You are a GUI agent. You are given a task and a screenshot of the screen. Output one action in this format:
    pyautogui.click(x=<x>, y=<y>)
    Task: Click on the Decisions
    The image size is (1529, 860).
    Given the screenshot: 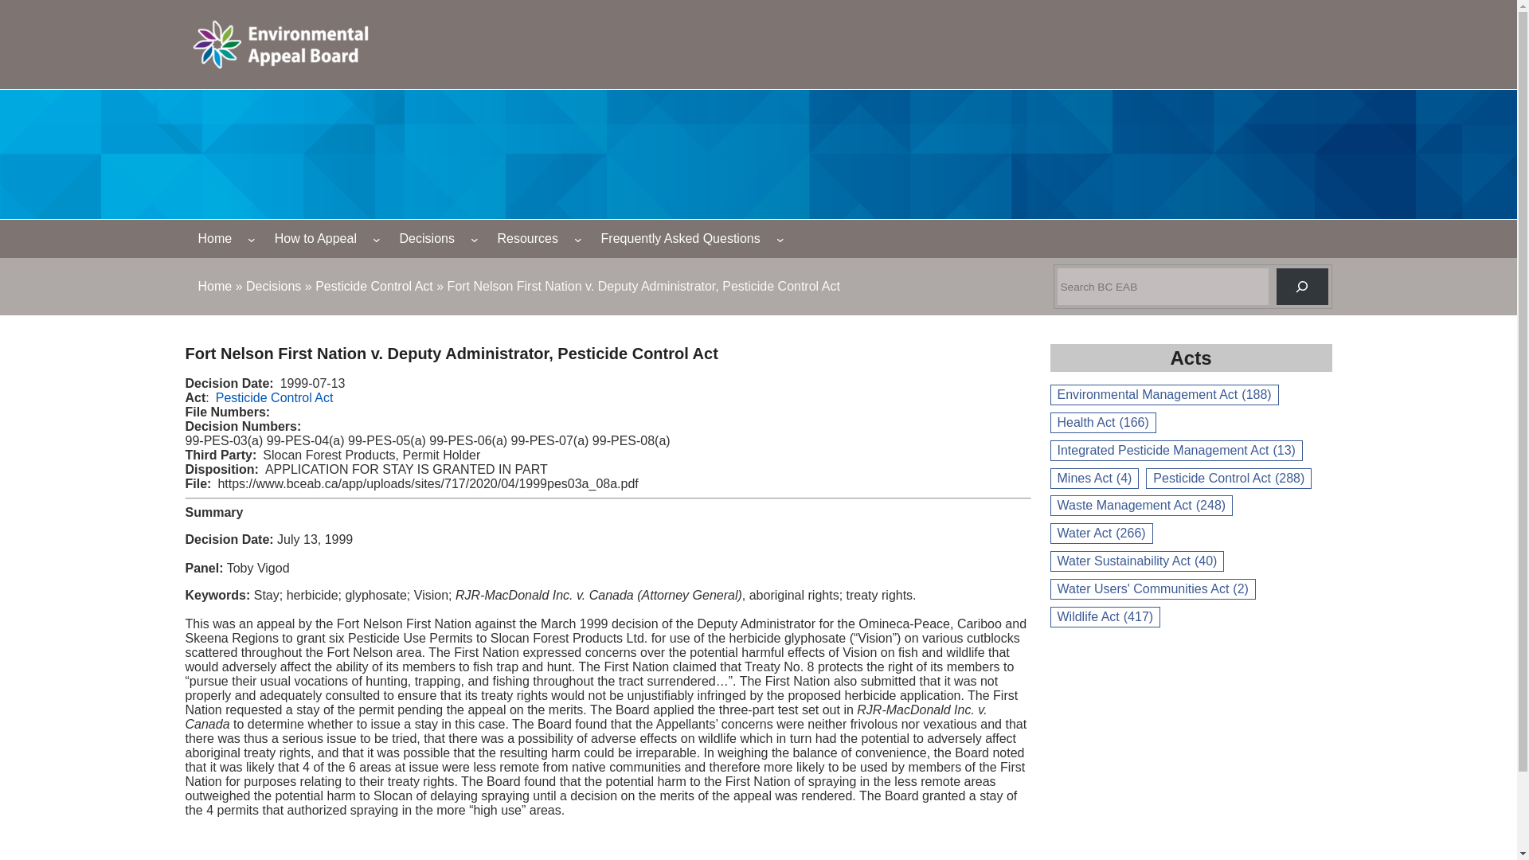 What is the action you would take?
    pyautogui.click(x=427, y=239)
    